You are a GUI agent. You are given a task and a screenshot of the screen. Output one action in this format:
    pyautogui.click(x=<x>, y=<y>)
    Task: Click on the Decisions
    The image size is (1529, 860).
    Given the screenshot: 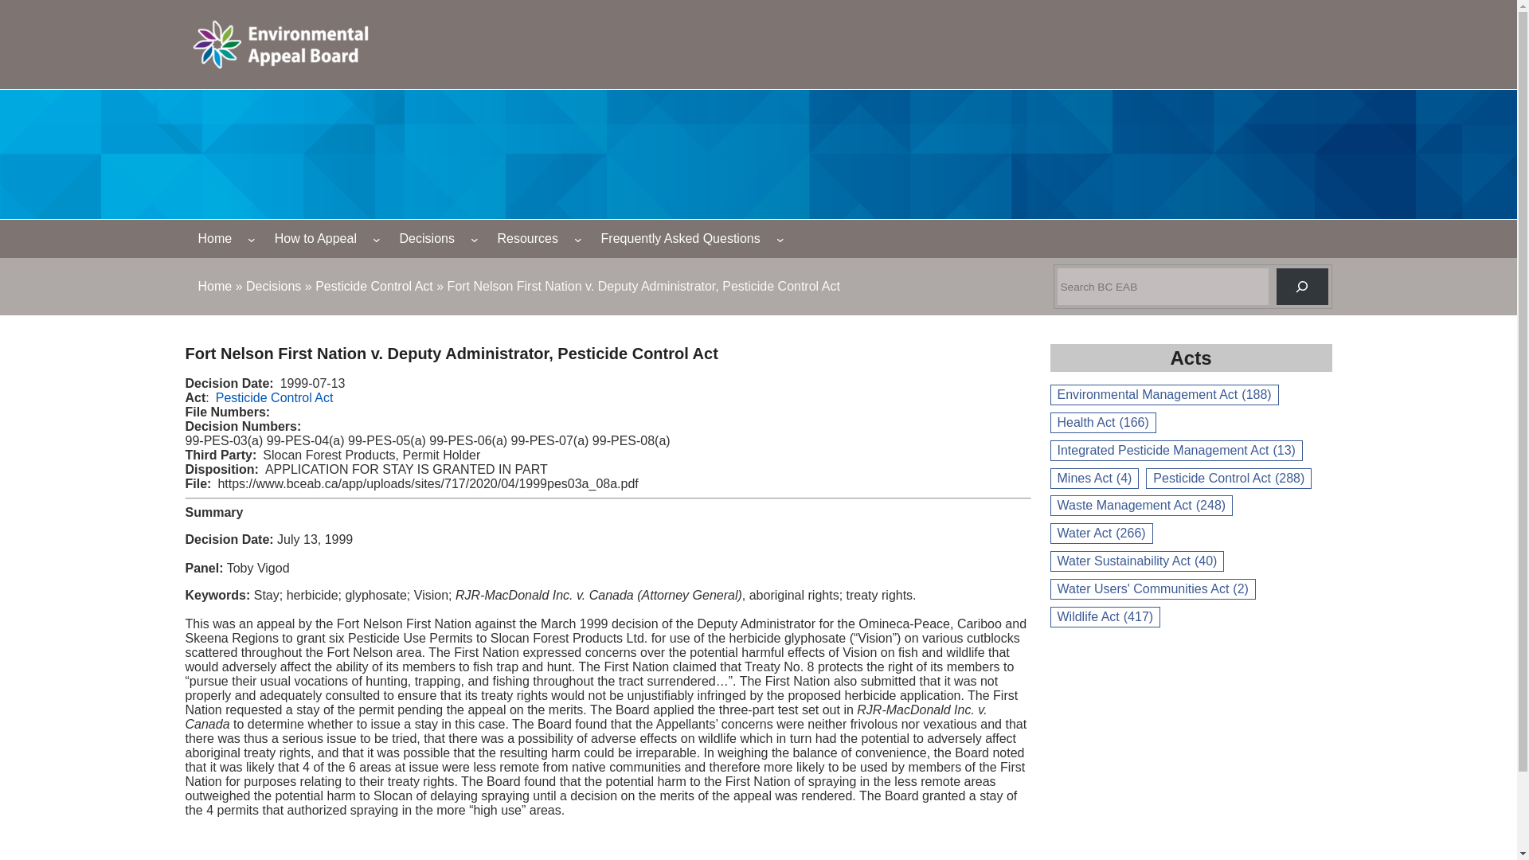 What is the action you would take?
    pyautogui.click(x=427, y=239)
    